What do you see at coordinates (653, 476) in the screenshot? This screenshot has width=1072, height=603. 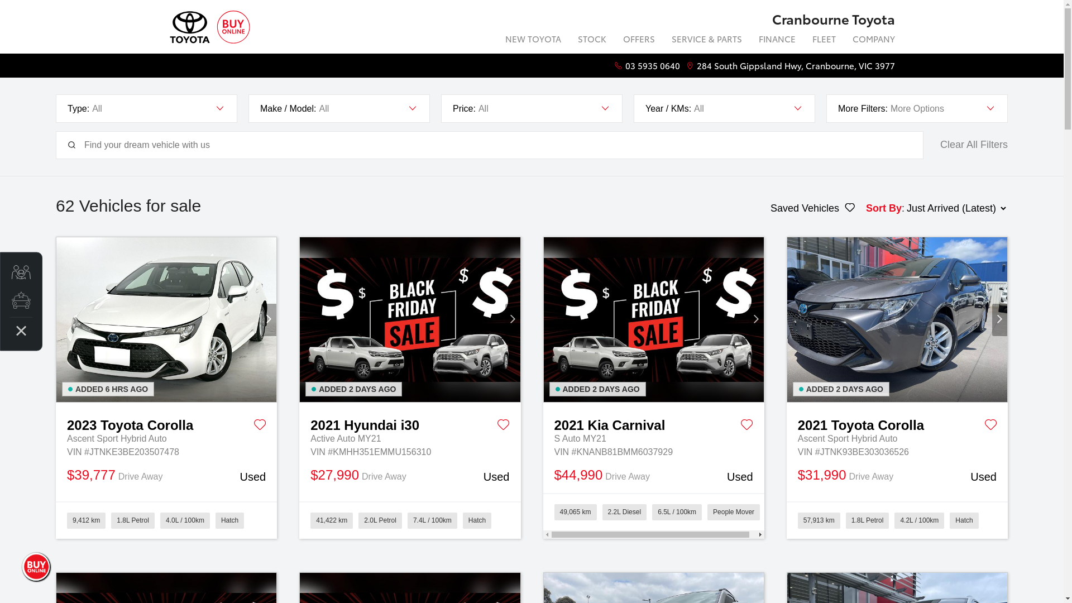 I see `$44,990
Drive Away
Used` at bounding box center [653, 476].